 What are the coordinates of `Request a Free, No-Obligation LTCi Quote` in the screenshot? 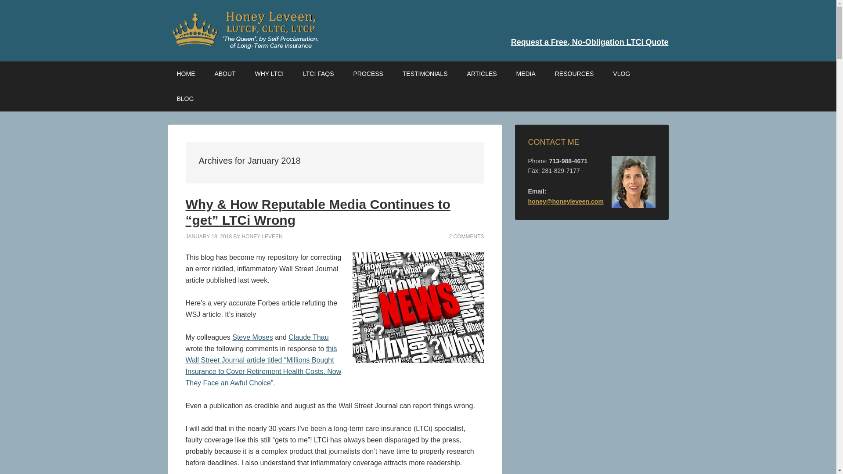 It's located at (589, 42).